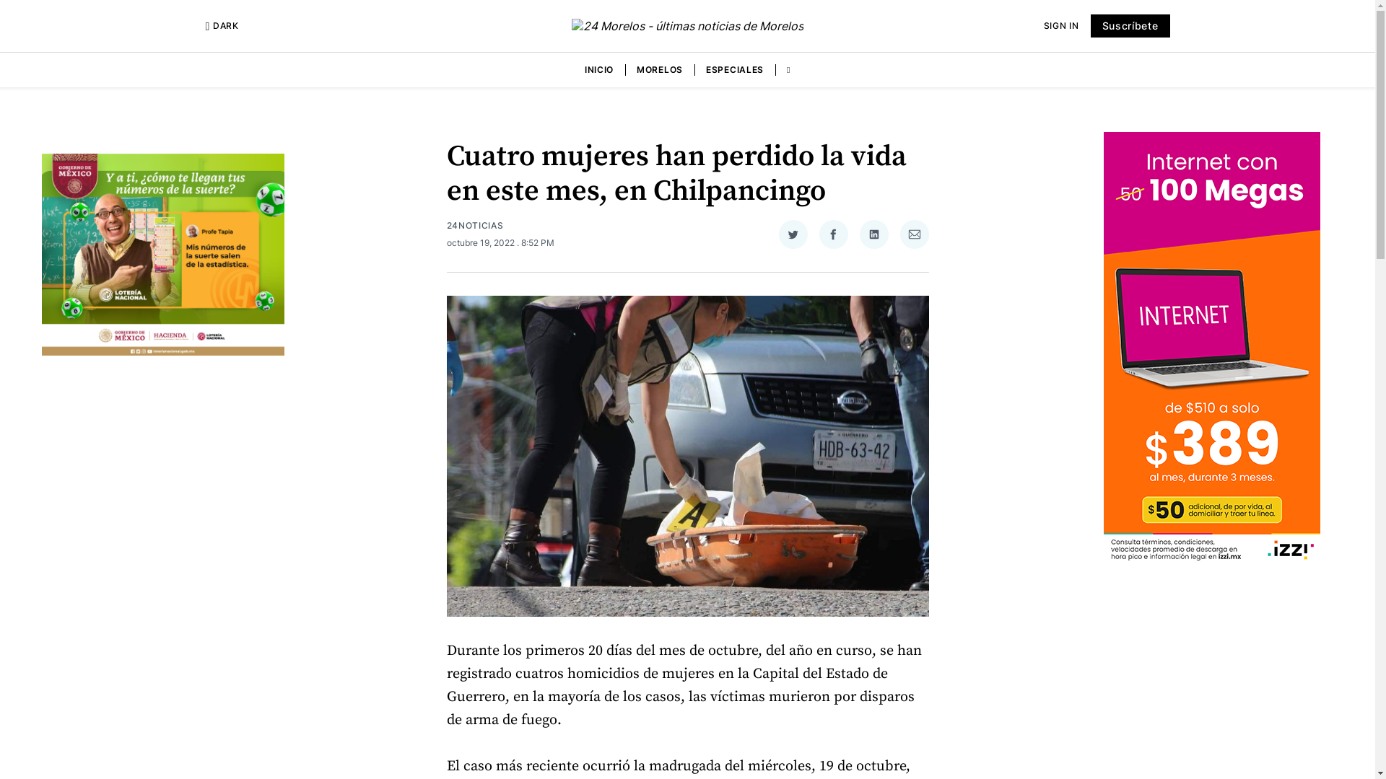 The height and width of the screenshot is (779, 1386). What do you see at coordinates (914, 234) in the screenshot?
I see `Compartir via Email` at bounding box center [914, 234].